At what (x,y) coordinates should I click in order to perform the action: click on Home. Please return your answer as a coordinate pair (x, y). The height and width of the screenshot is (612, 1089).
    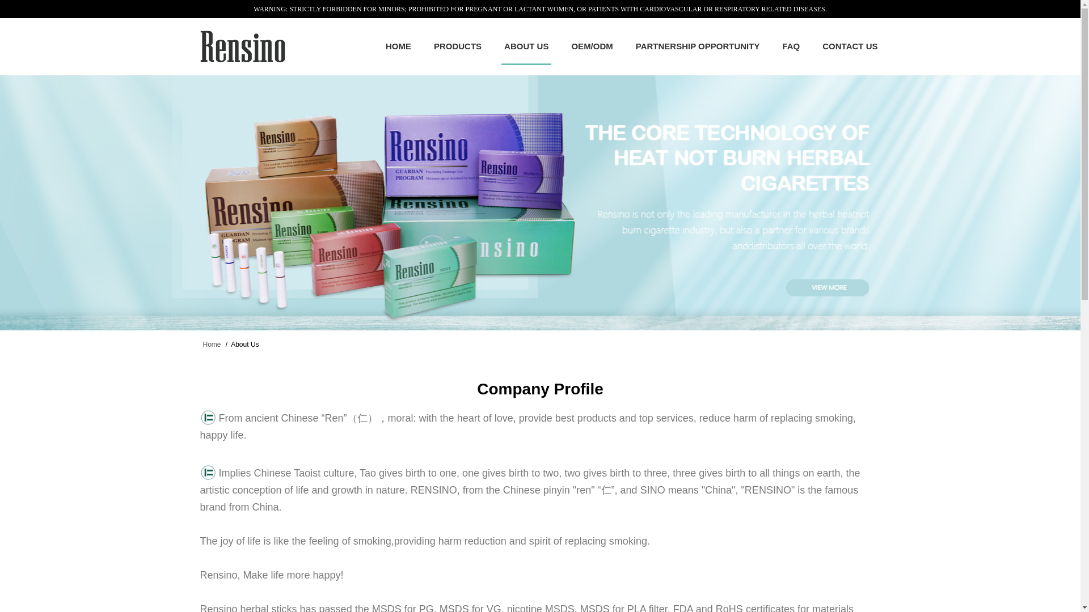
    Looking at the image, I should click on (212, 344).